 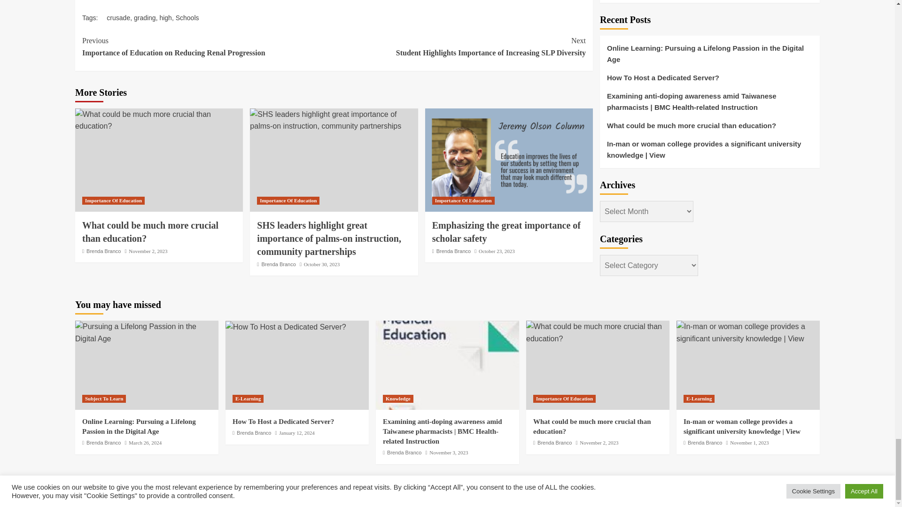 What do you see at coordinates (159, 120) in the screenshot?
I see `What could be much more crucial than education?` at bounding box center [159, 120].